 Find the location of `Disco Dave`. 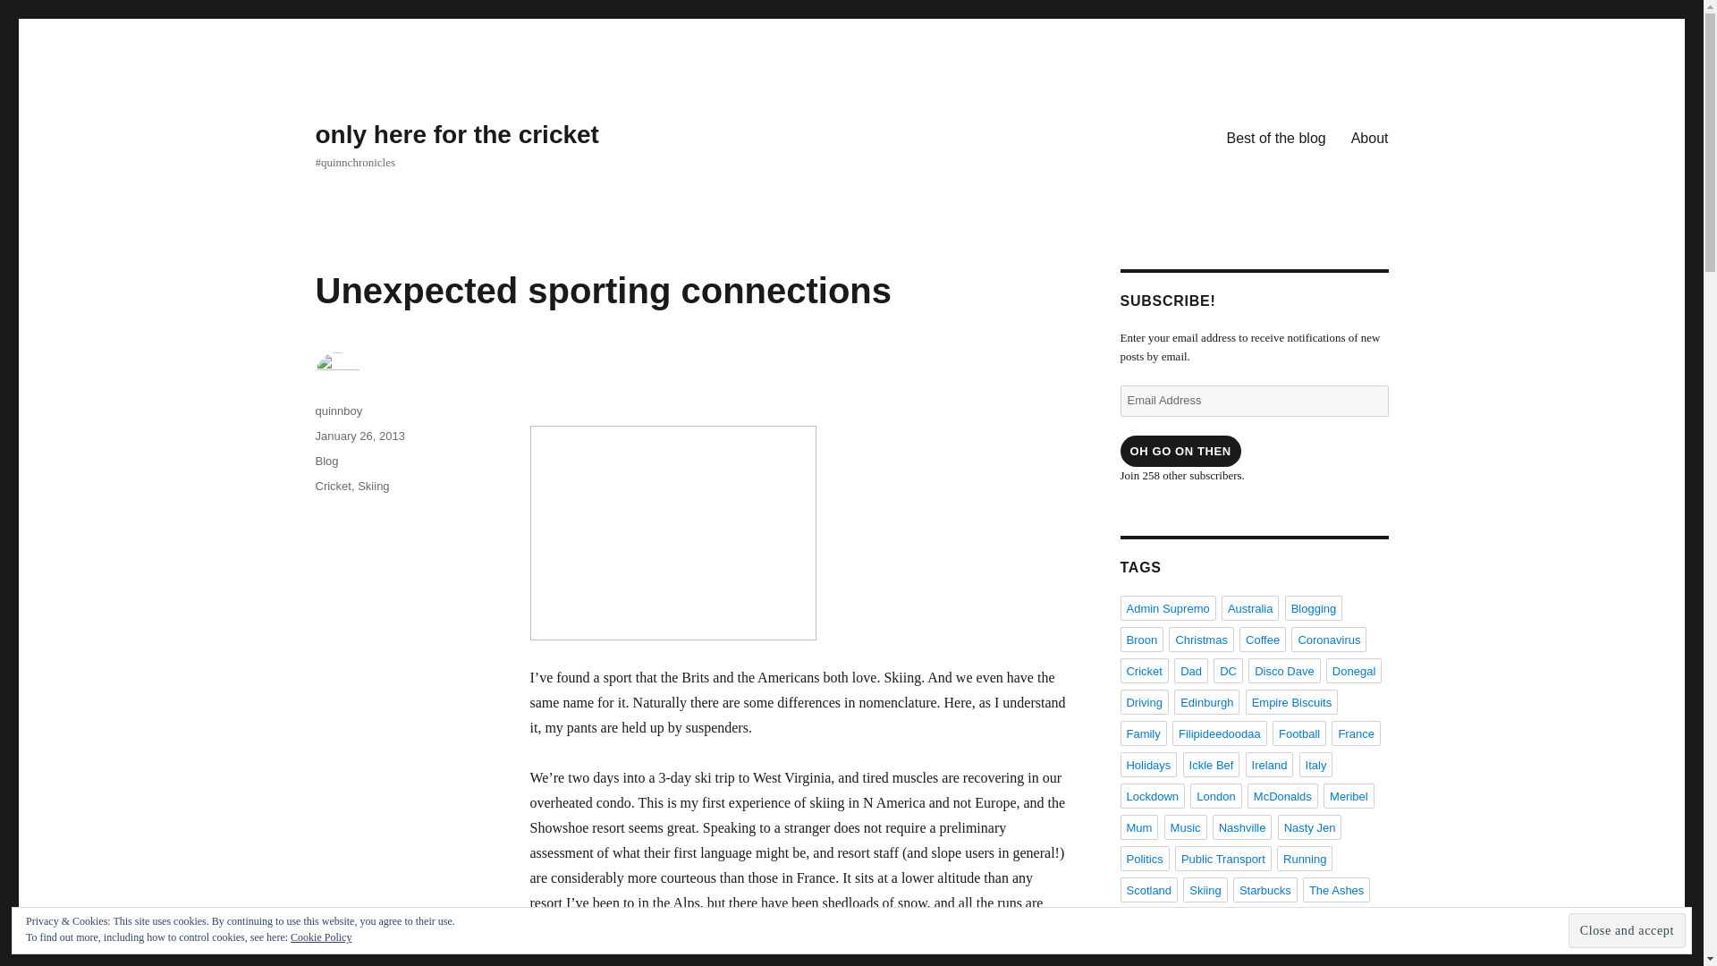

Disco Dave is located at coordinates (1284, 670).